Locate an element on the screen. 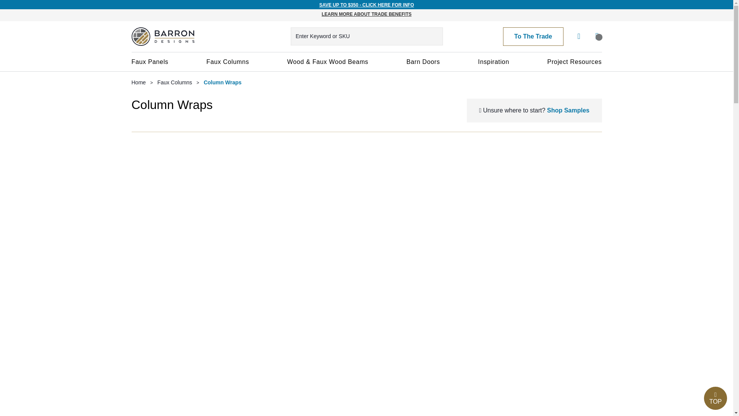  Search is located at coordinates (435, 36).